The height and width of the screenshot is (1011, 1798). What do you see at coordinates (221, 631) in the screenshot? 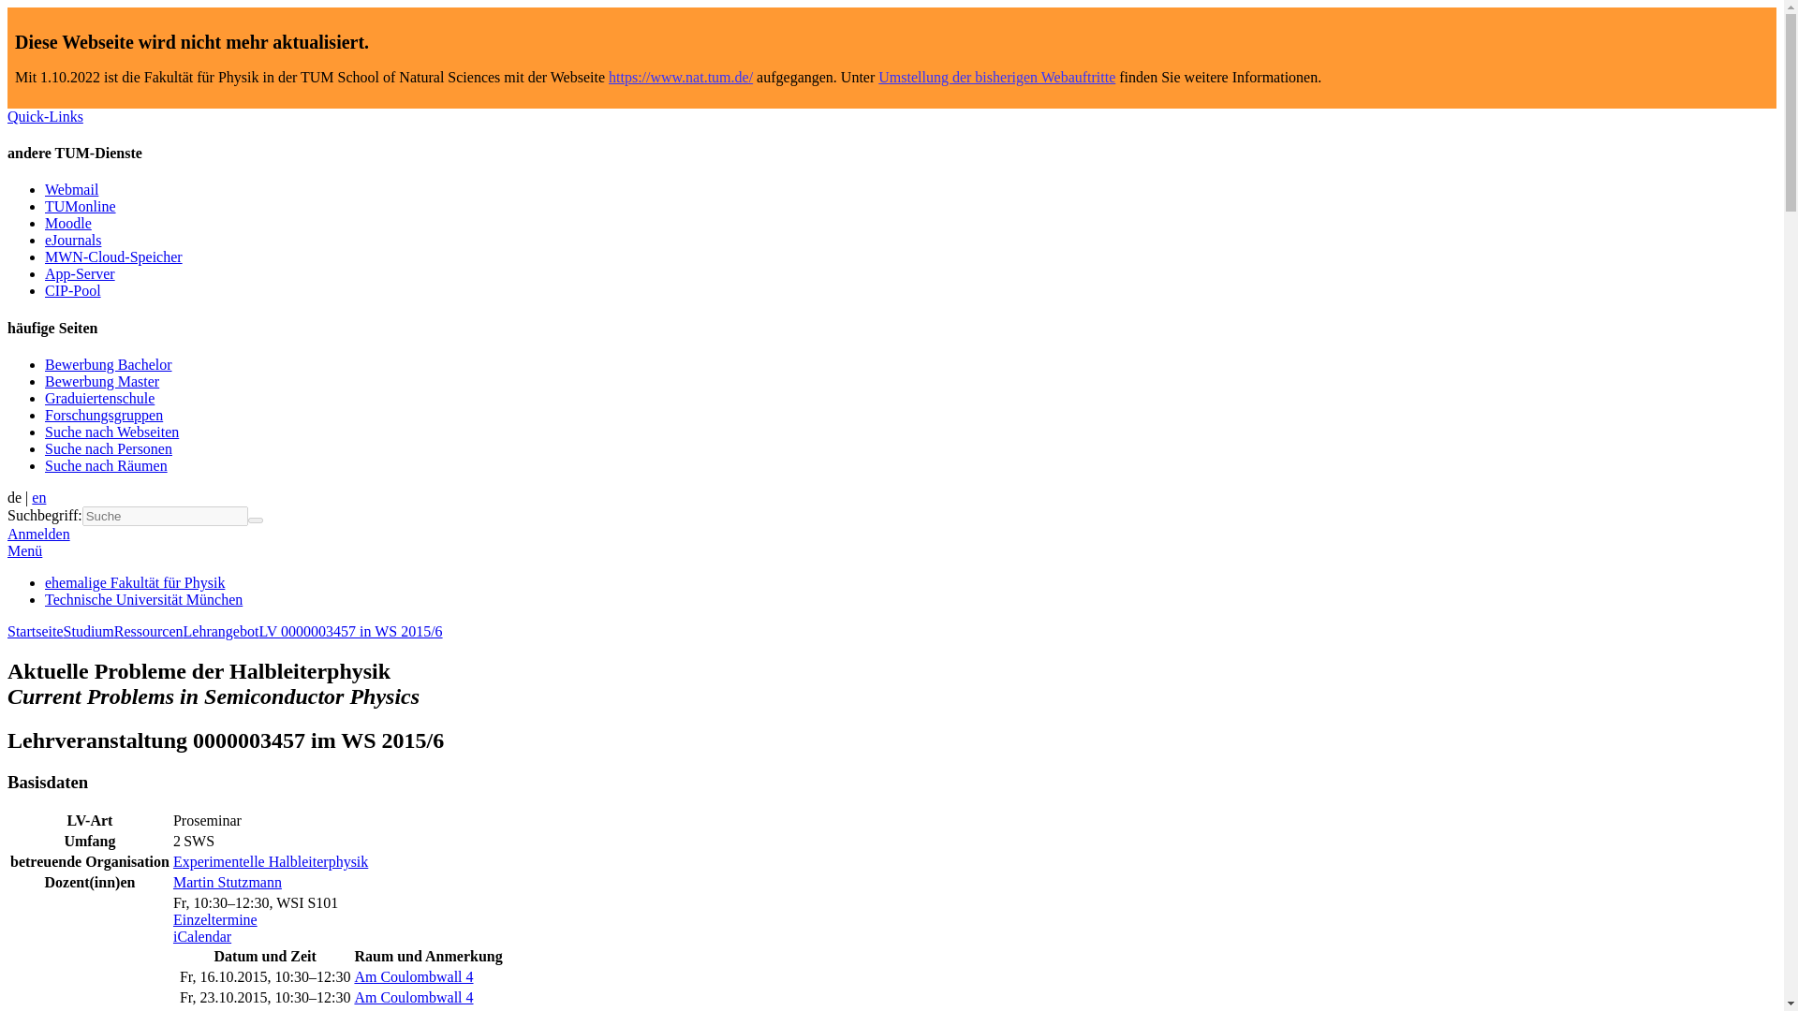
I see `Lehrangebot` at bounding box center [221, 631].